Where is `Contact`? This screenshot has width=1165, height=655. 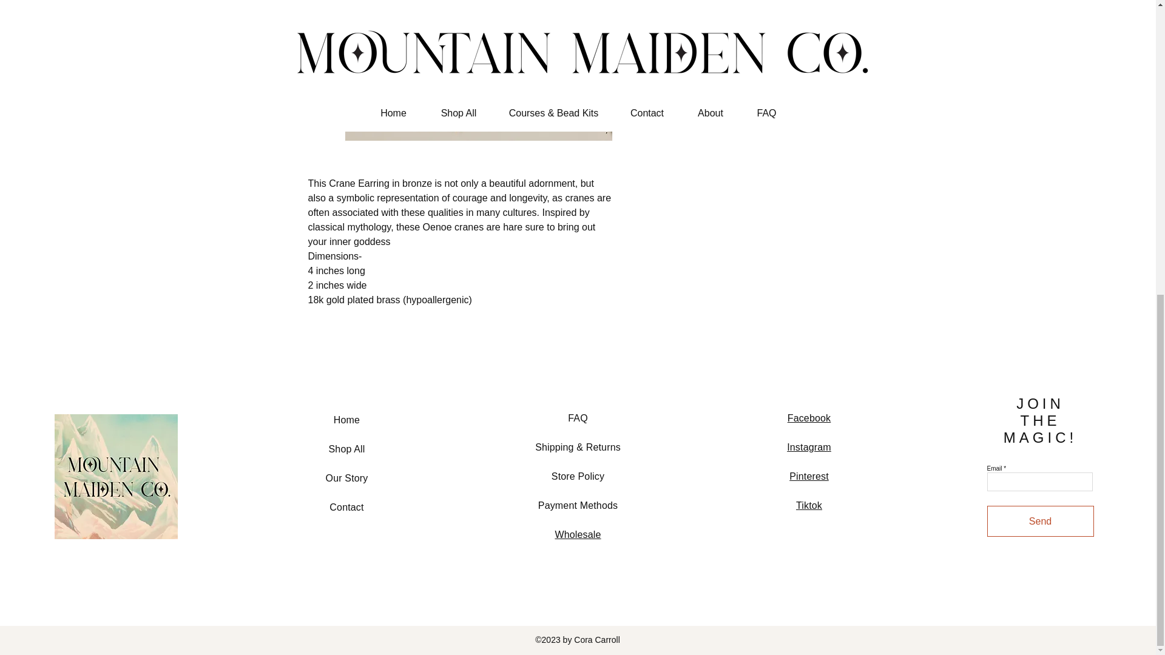
Contact is located at coordinates (346, 507).